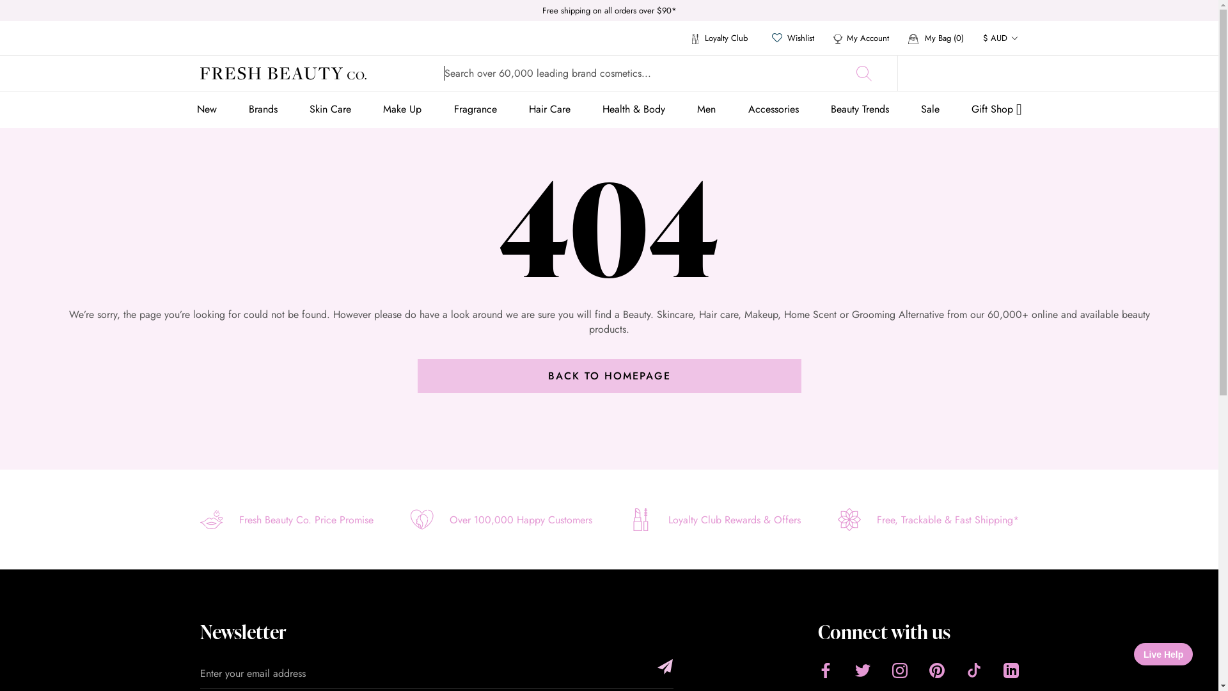 This screenshot has height=691, width=1228. What do you see at coordinates (610, 10) in the screenshot?
I see `Free shipping on all orders over $90*` at bounding box center [610, 10].